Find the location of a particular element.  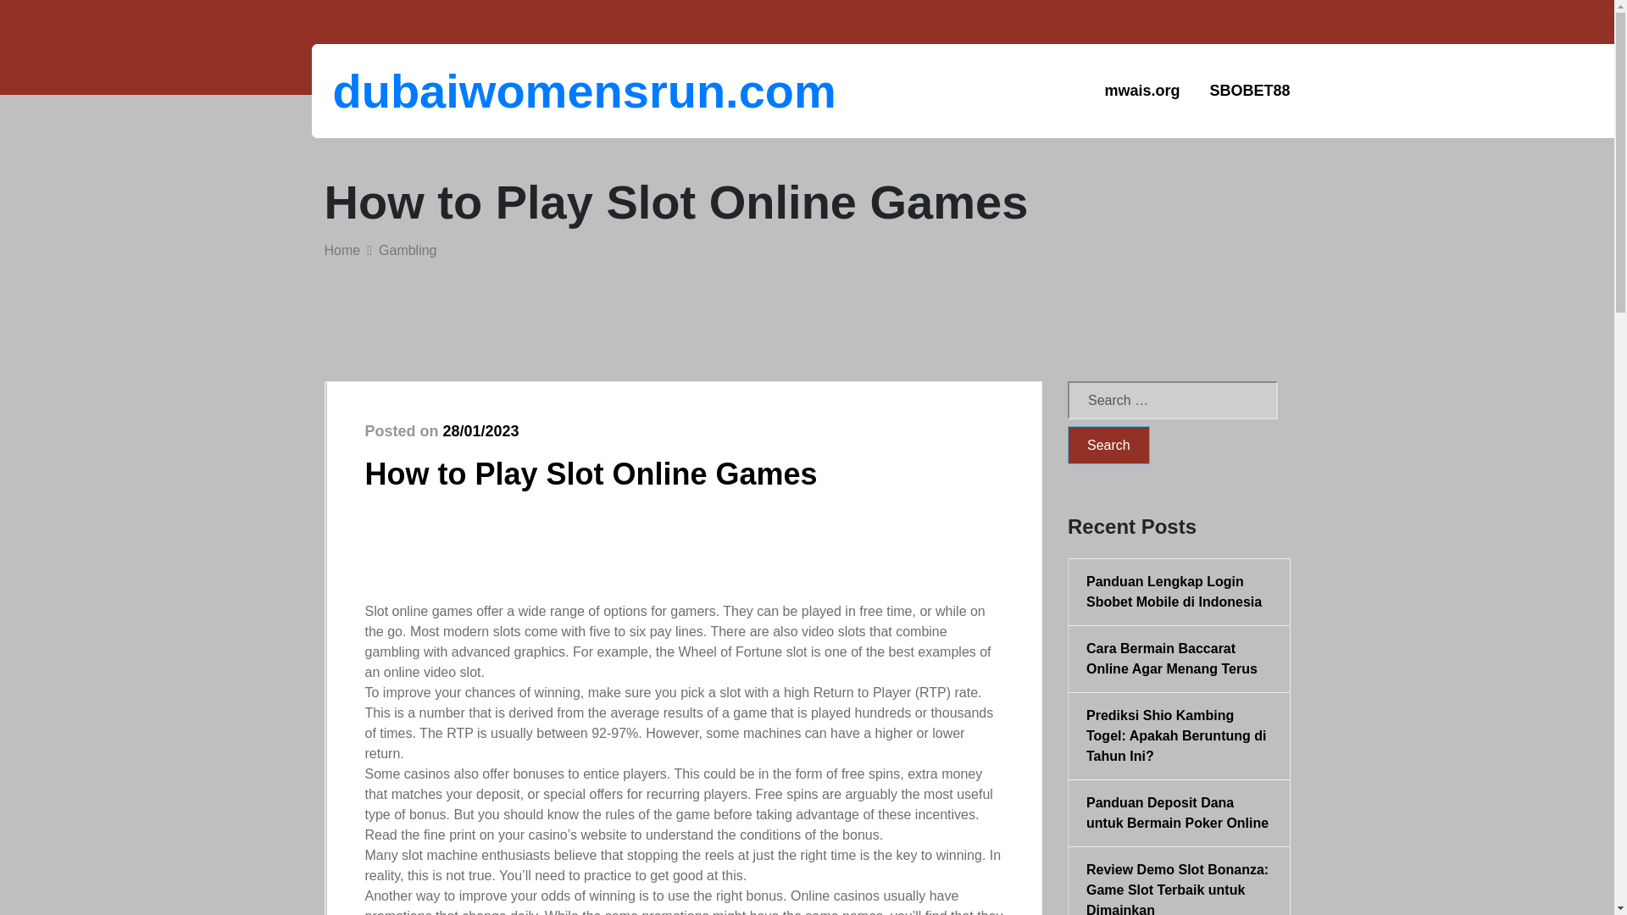

mwais.org is located at coordinates (1142, 91).